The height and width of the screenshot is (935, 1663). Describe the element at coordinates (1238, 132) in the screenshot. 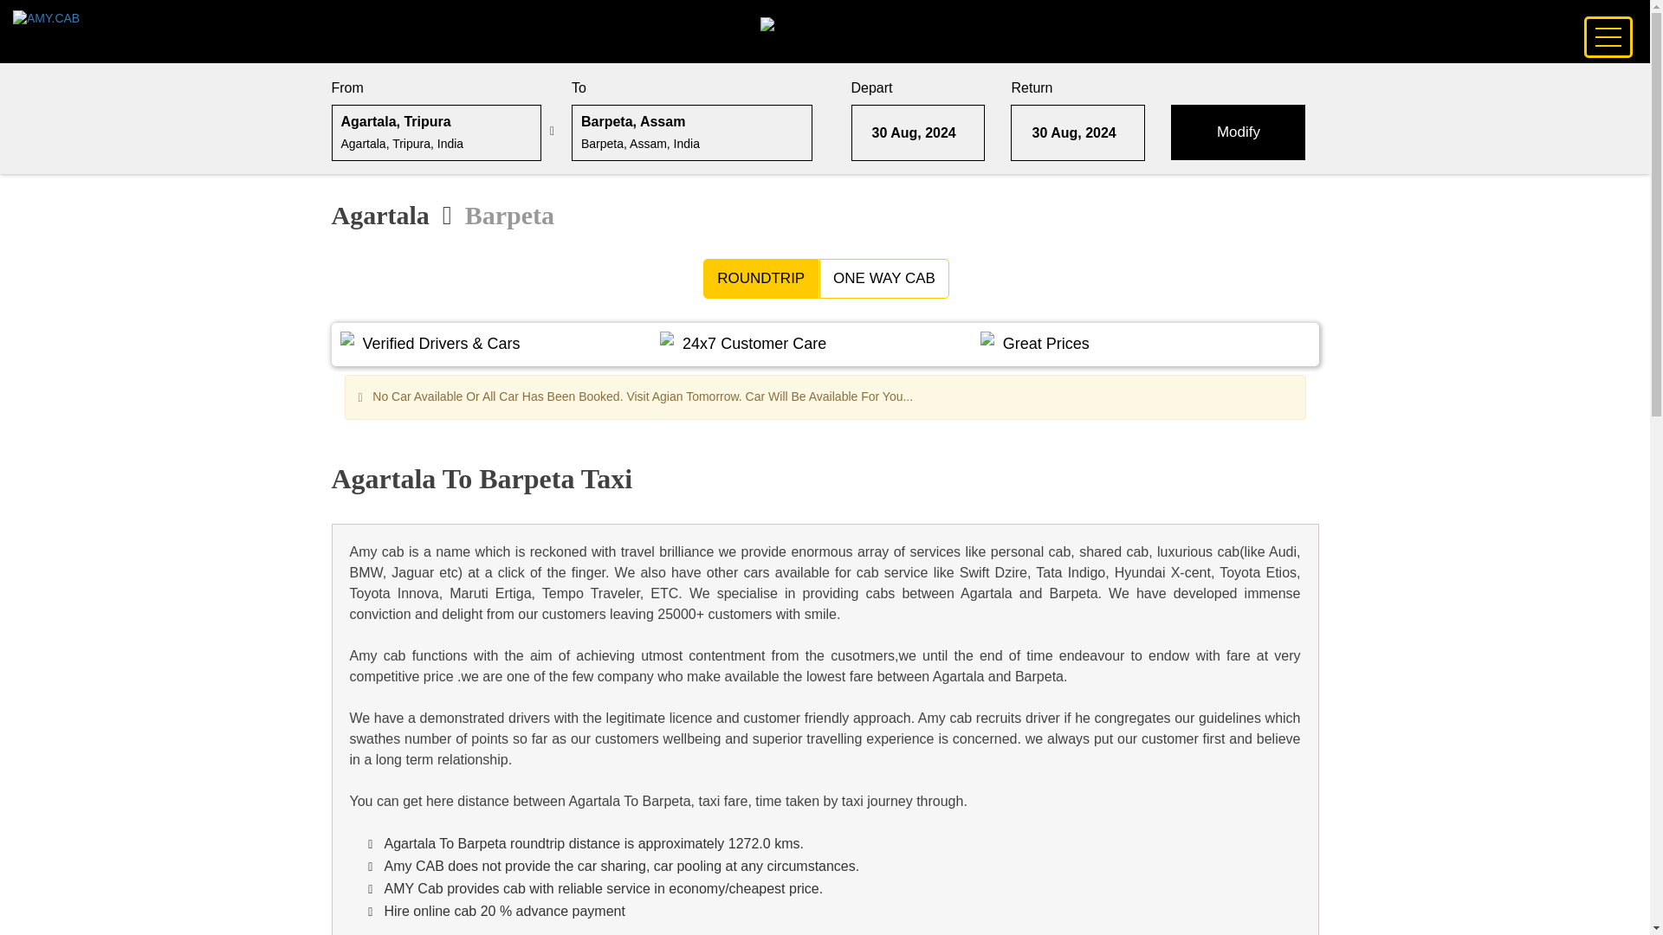

I see `Modify` at that location.